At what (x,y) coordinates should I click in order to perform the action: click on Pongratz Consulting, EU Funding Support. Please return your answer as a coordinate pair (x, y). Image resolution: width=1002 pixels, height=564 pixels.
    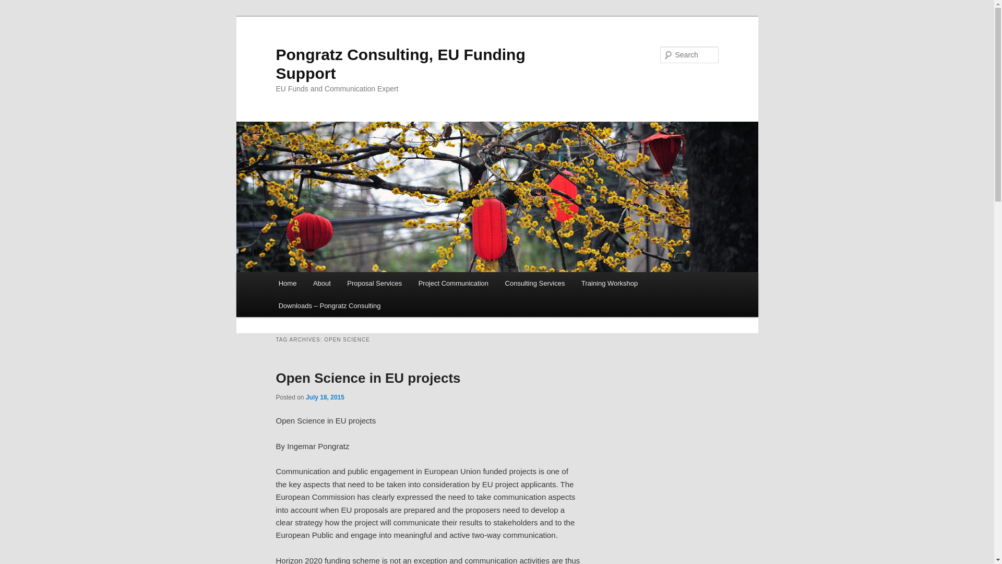
    Looking at the image, I should click on (400, 64).